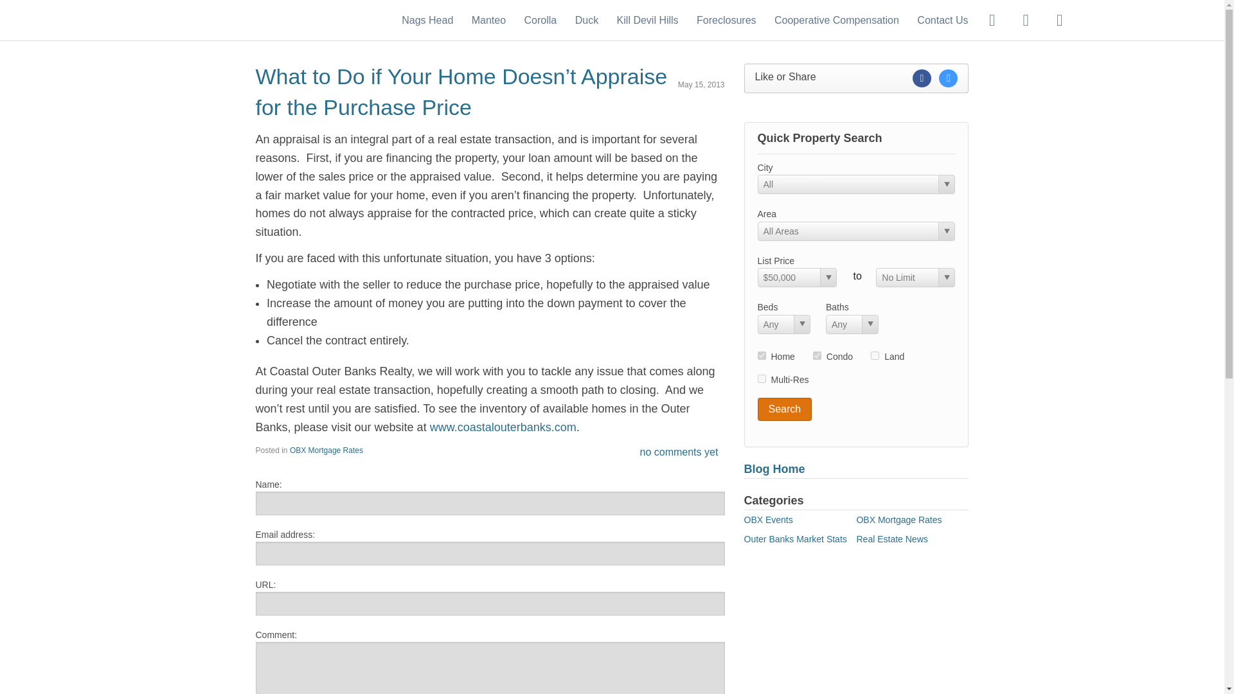  Describe the element at coordinates (818, 355) in the screenshot. I see `con` at that location.